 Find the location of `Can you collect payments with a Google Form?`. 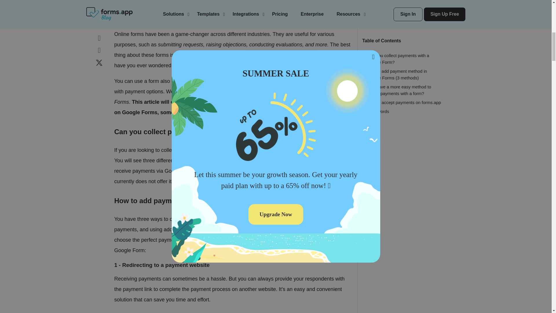

Can you collect payments with a Google Form? is located at coordinates (398, 51).